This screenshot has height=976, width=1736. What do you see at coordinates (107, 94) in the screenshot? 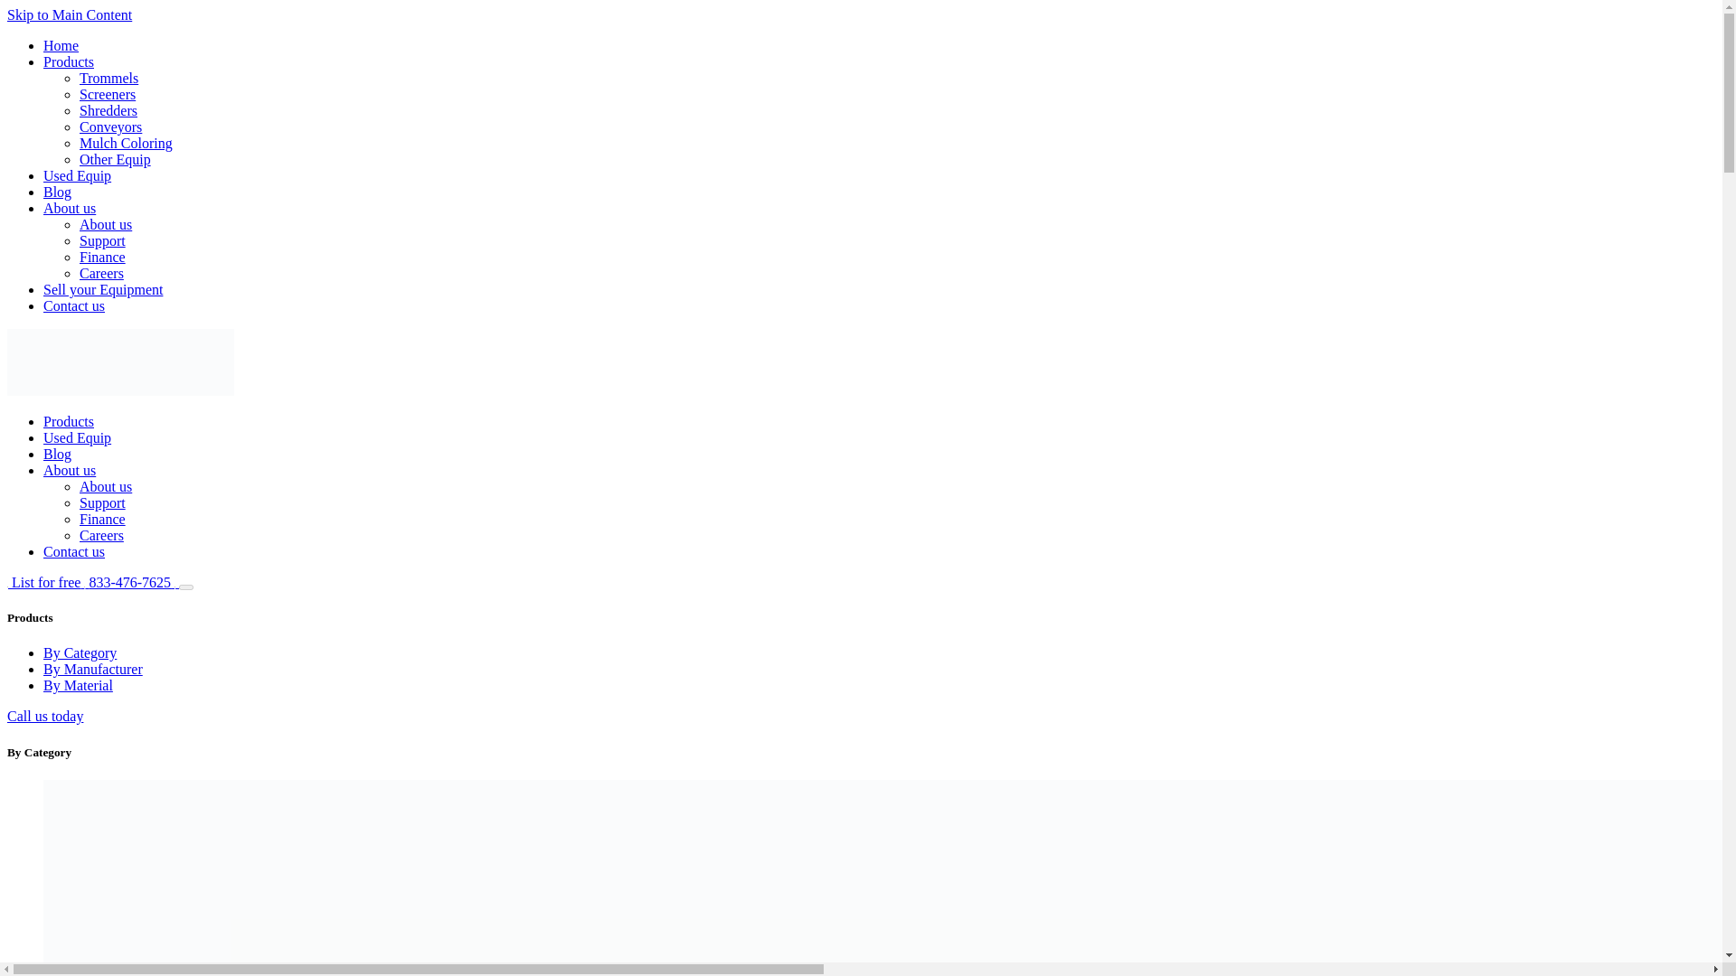
I see `Screeners` at bounding box center [107, 94].